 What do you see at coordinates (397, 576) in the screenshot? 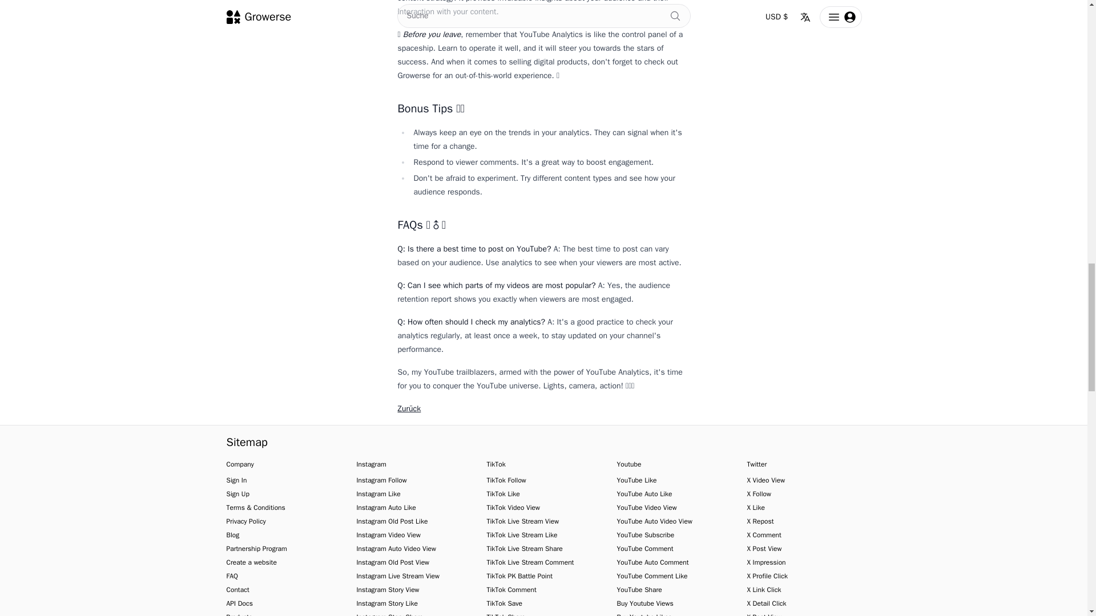
I see `Instagram Live Stream View` at bounding box center [397, 576].